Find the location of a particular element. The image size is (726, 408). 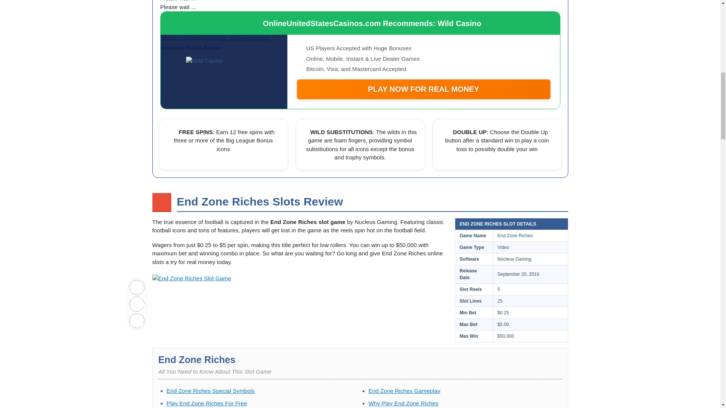

Wild Casino is located at coordinates (223, 72).